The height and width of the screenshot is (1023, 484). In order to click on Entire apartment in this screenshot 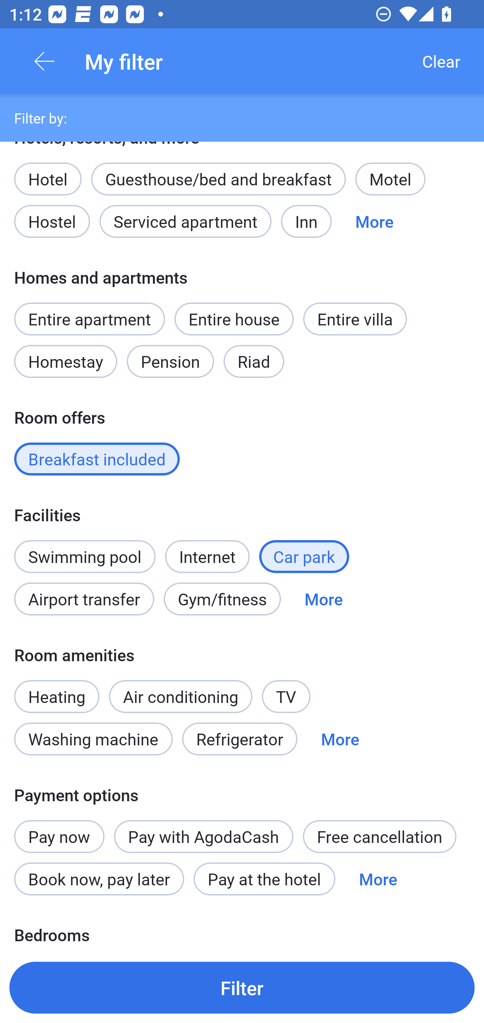, I will do `click(89, 318)`.